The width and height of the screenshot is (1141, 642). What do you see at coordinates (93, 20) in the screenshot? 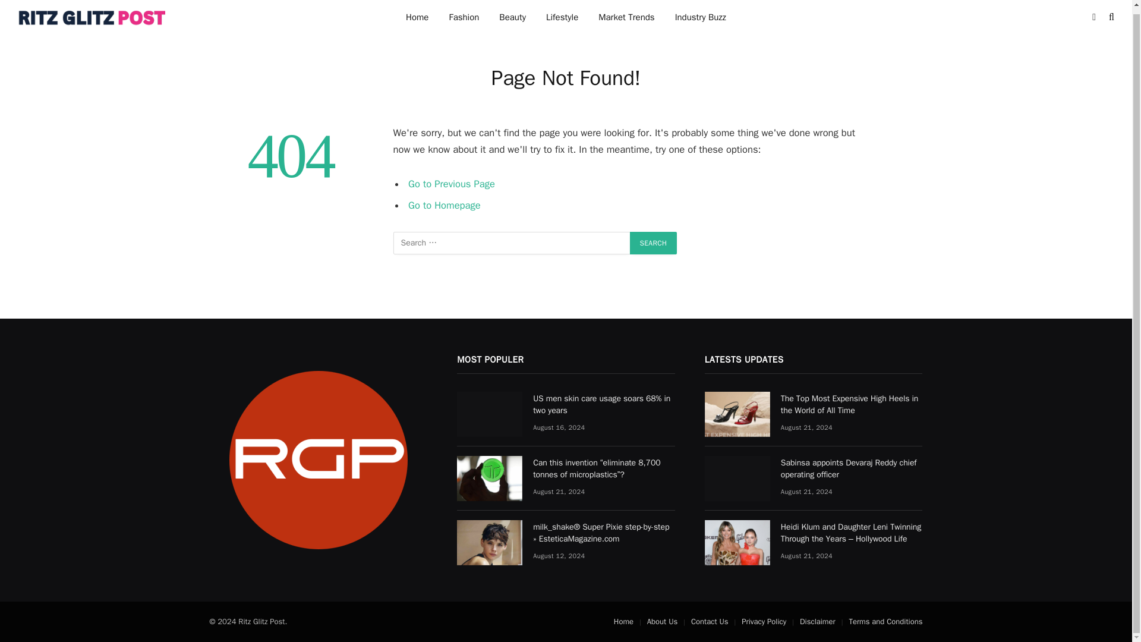
I see `Ritz glitz Post` at bounding box center [93, 20].